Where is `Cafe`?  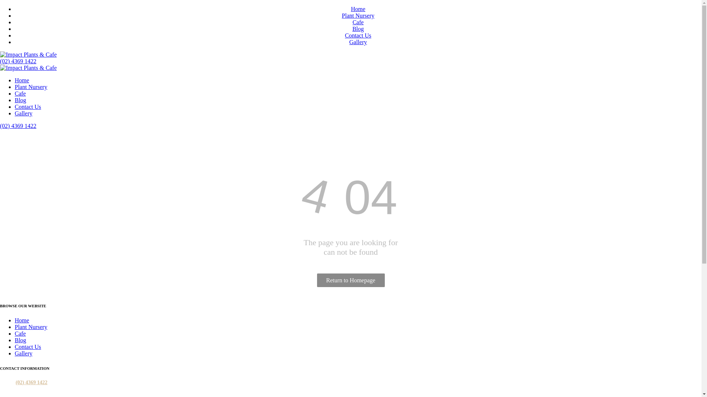
Cafe is located at coordinates (358, 22).